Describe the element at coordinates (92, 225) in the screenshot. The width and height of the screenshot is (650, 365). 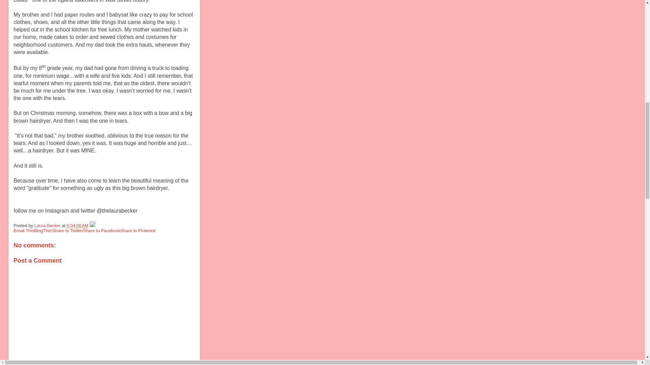
I see `Edit Post` at that location.